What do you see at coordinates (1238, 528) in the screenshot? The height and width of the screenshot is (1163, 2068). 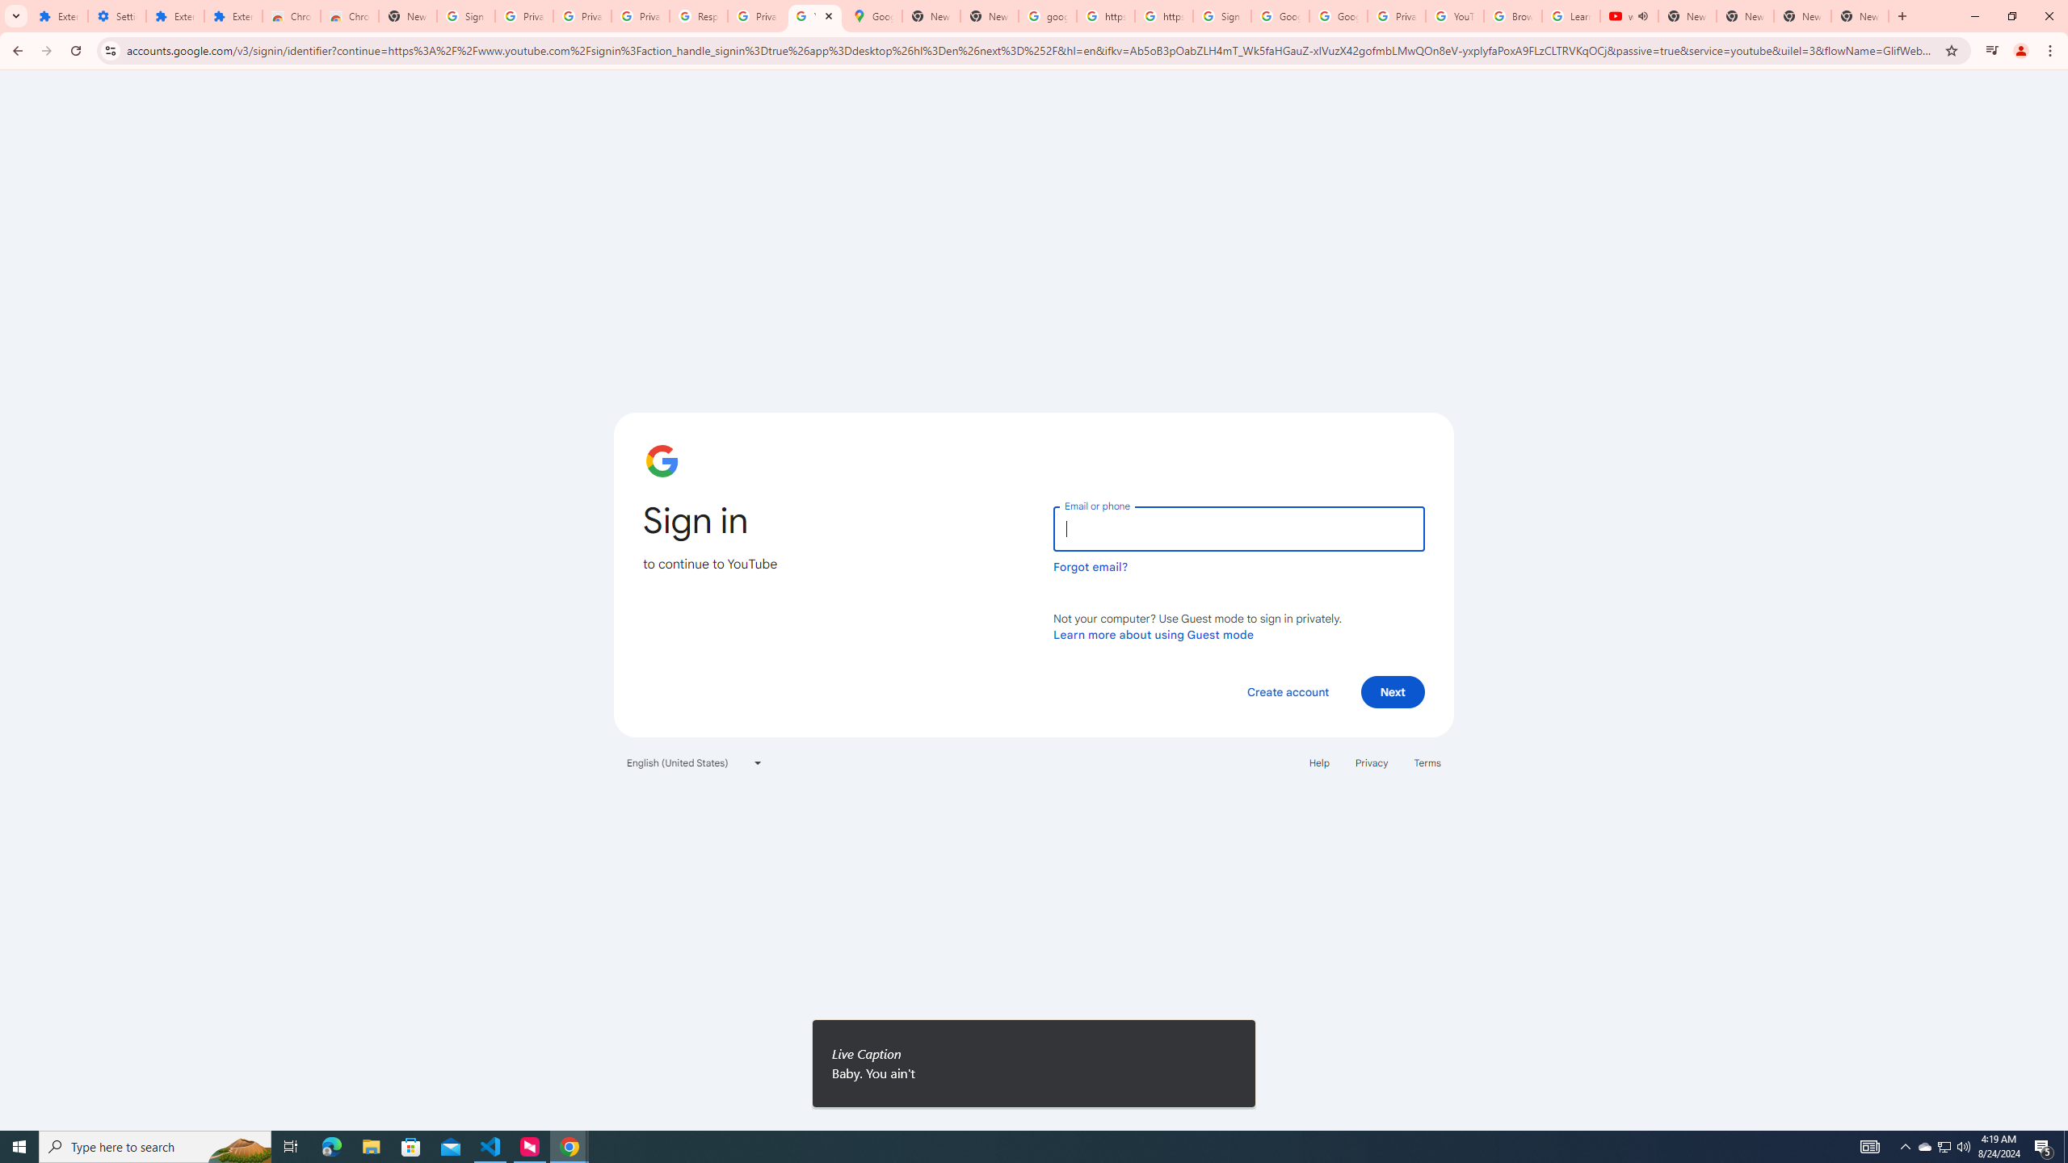 I see `Email or phone` at bounding box center [1238, 528].